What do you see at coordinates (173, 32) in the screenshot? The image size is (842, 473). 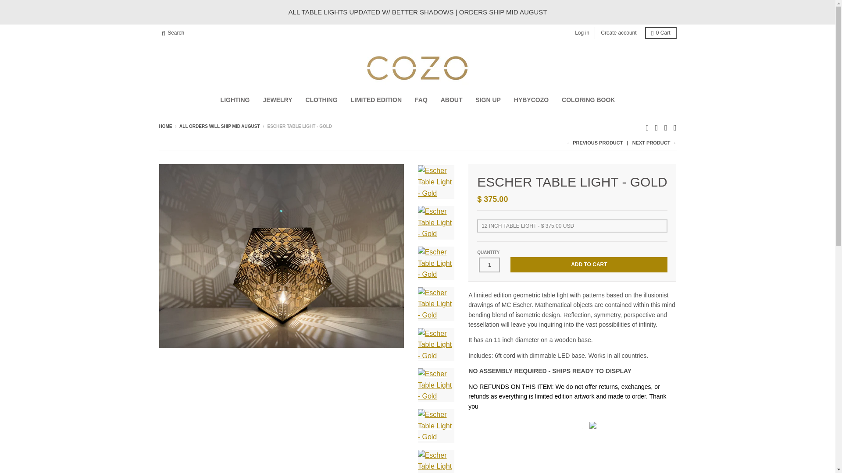 I see `Search` at bounding box center [173, 32].